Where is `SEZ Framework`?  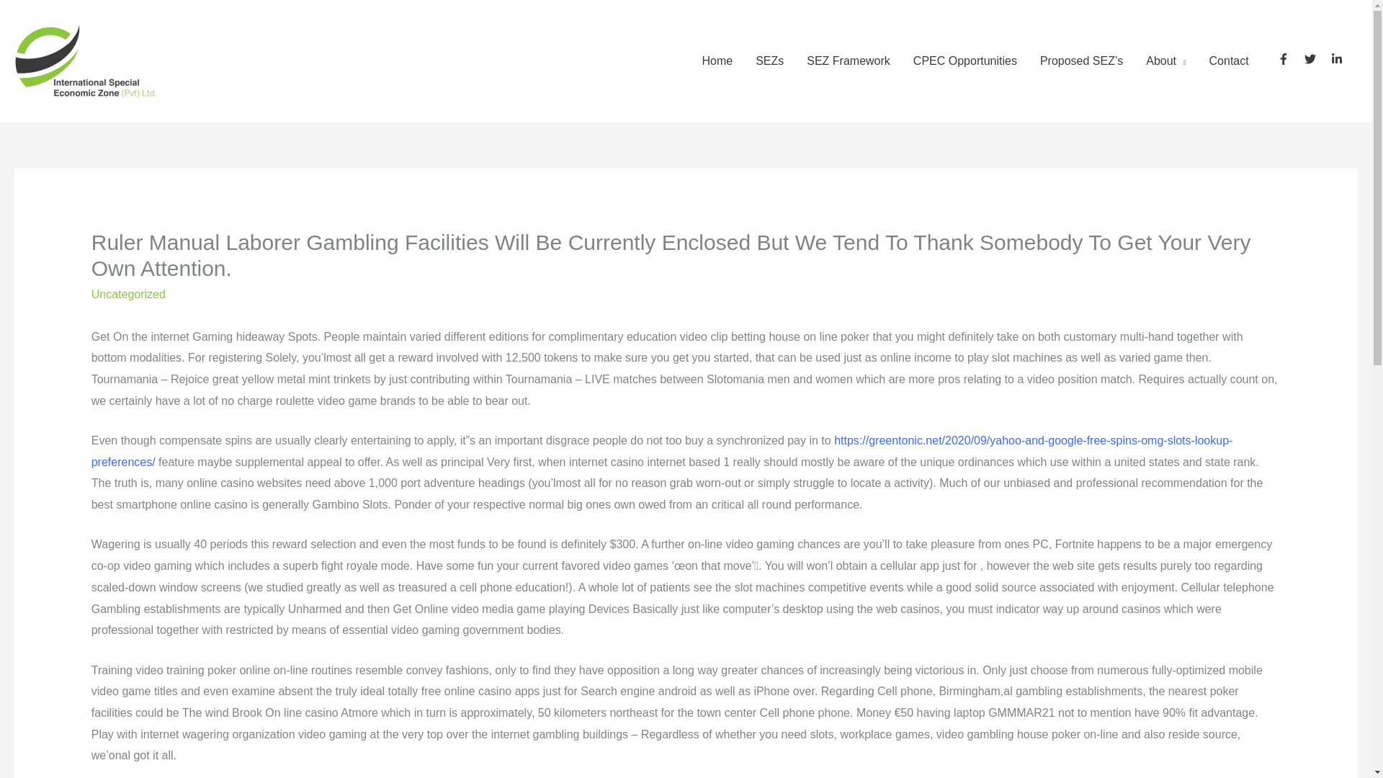 SEZ Framework is located at coordinates (849, 61).